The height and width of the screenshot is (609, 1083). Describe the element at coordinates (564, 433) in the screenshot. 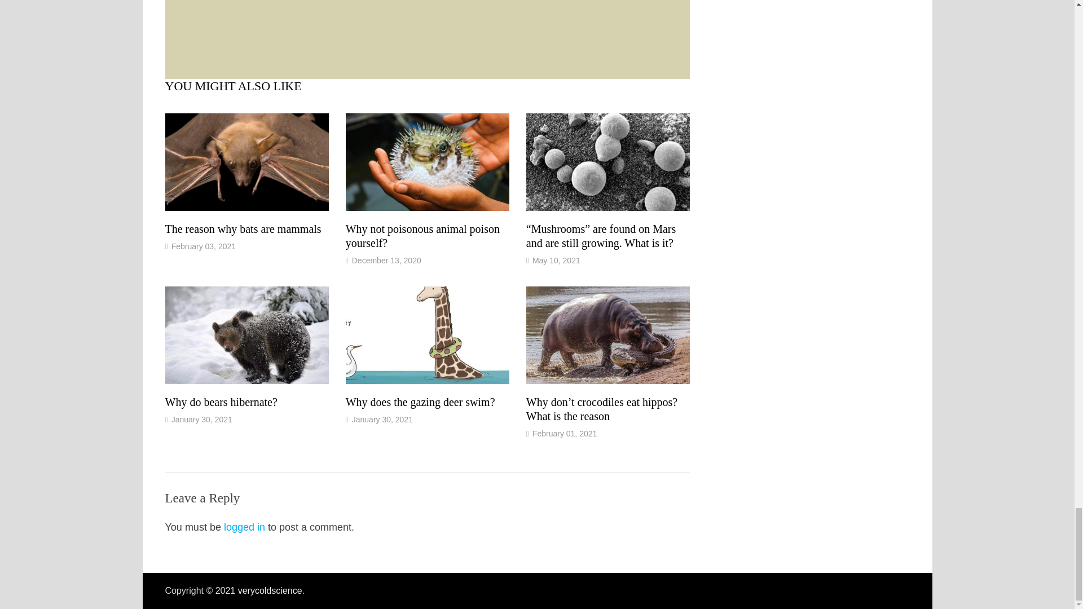

I see `February 01, 2021` at that location.